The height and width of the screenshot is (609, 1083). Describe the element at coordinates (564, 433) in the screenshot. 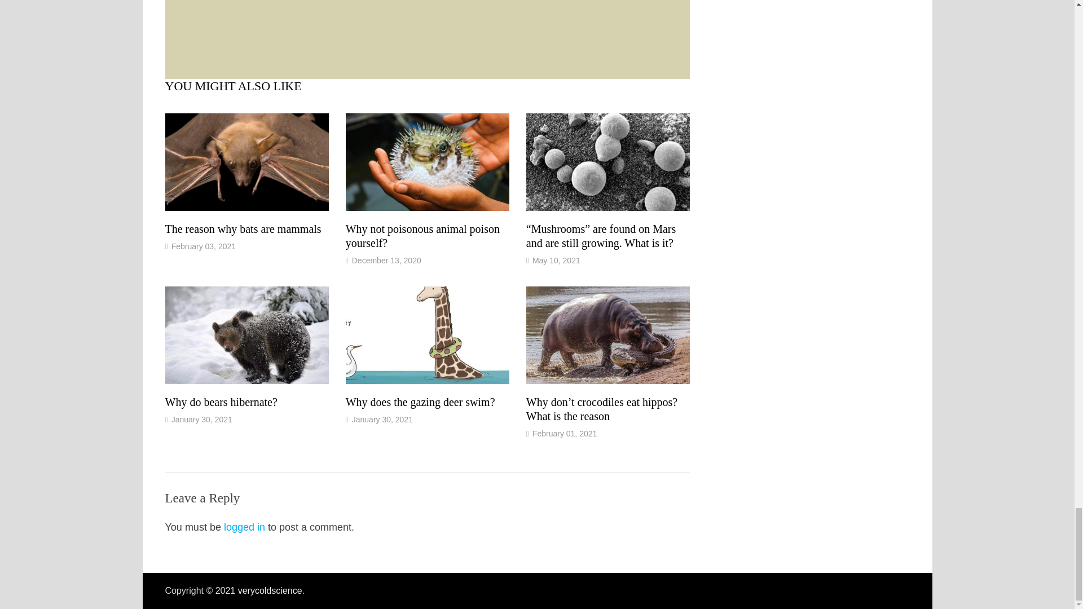

I see `February 01, 2021` at that location.